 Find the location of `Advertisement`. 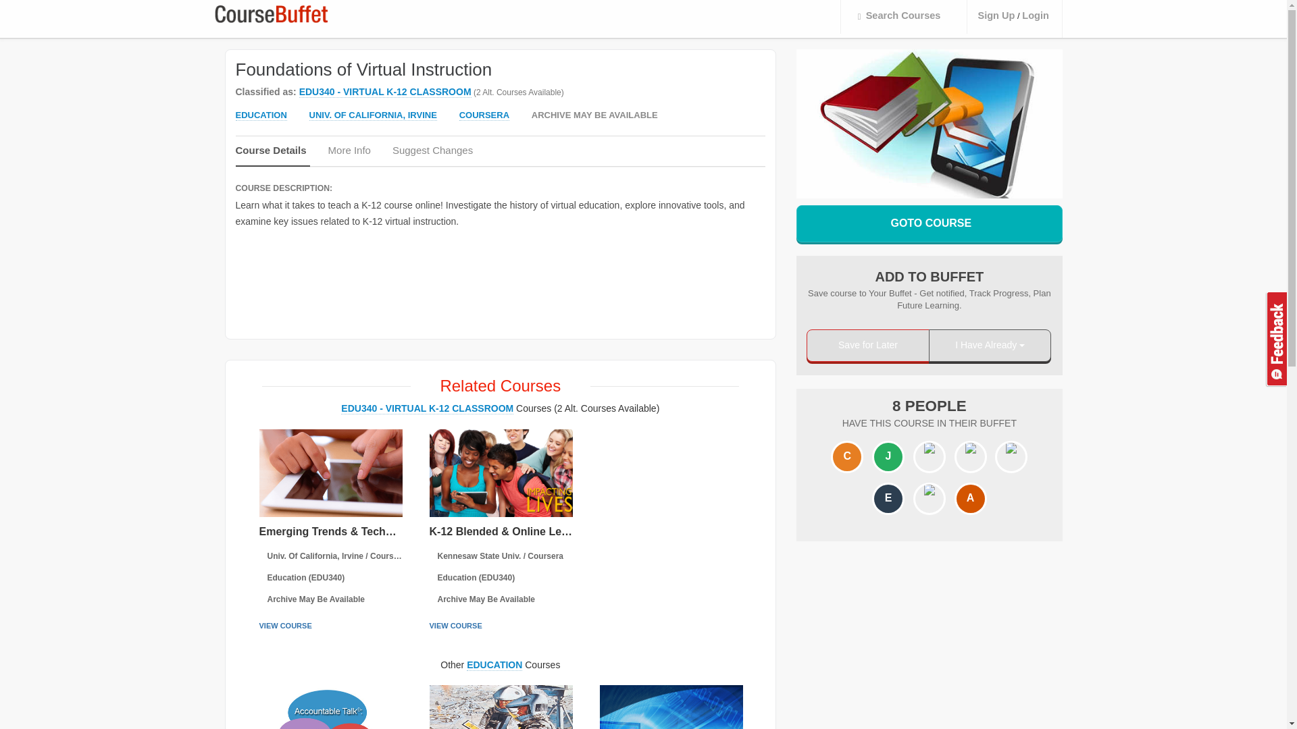

Advertisement is located at coordinates (961, 641).